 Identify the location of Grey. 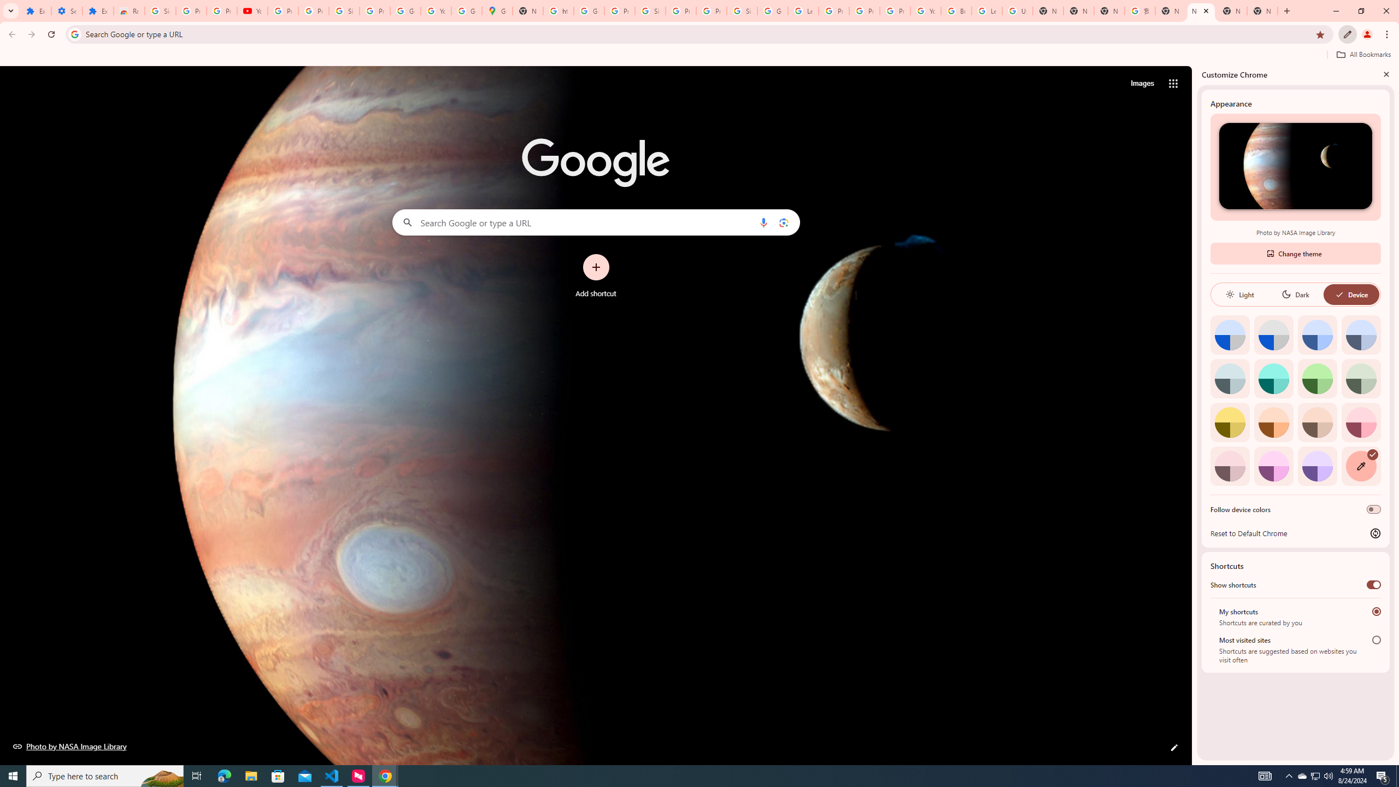
(1230, 378).